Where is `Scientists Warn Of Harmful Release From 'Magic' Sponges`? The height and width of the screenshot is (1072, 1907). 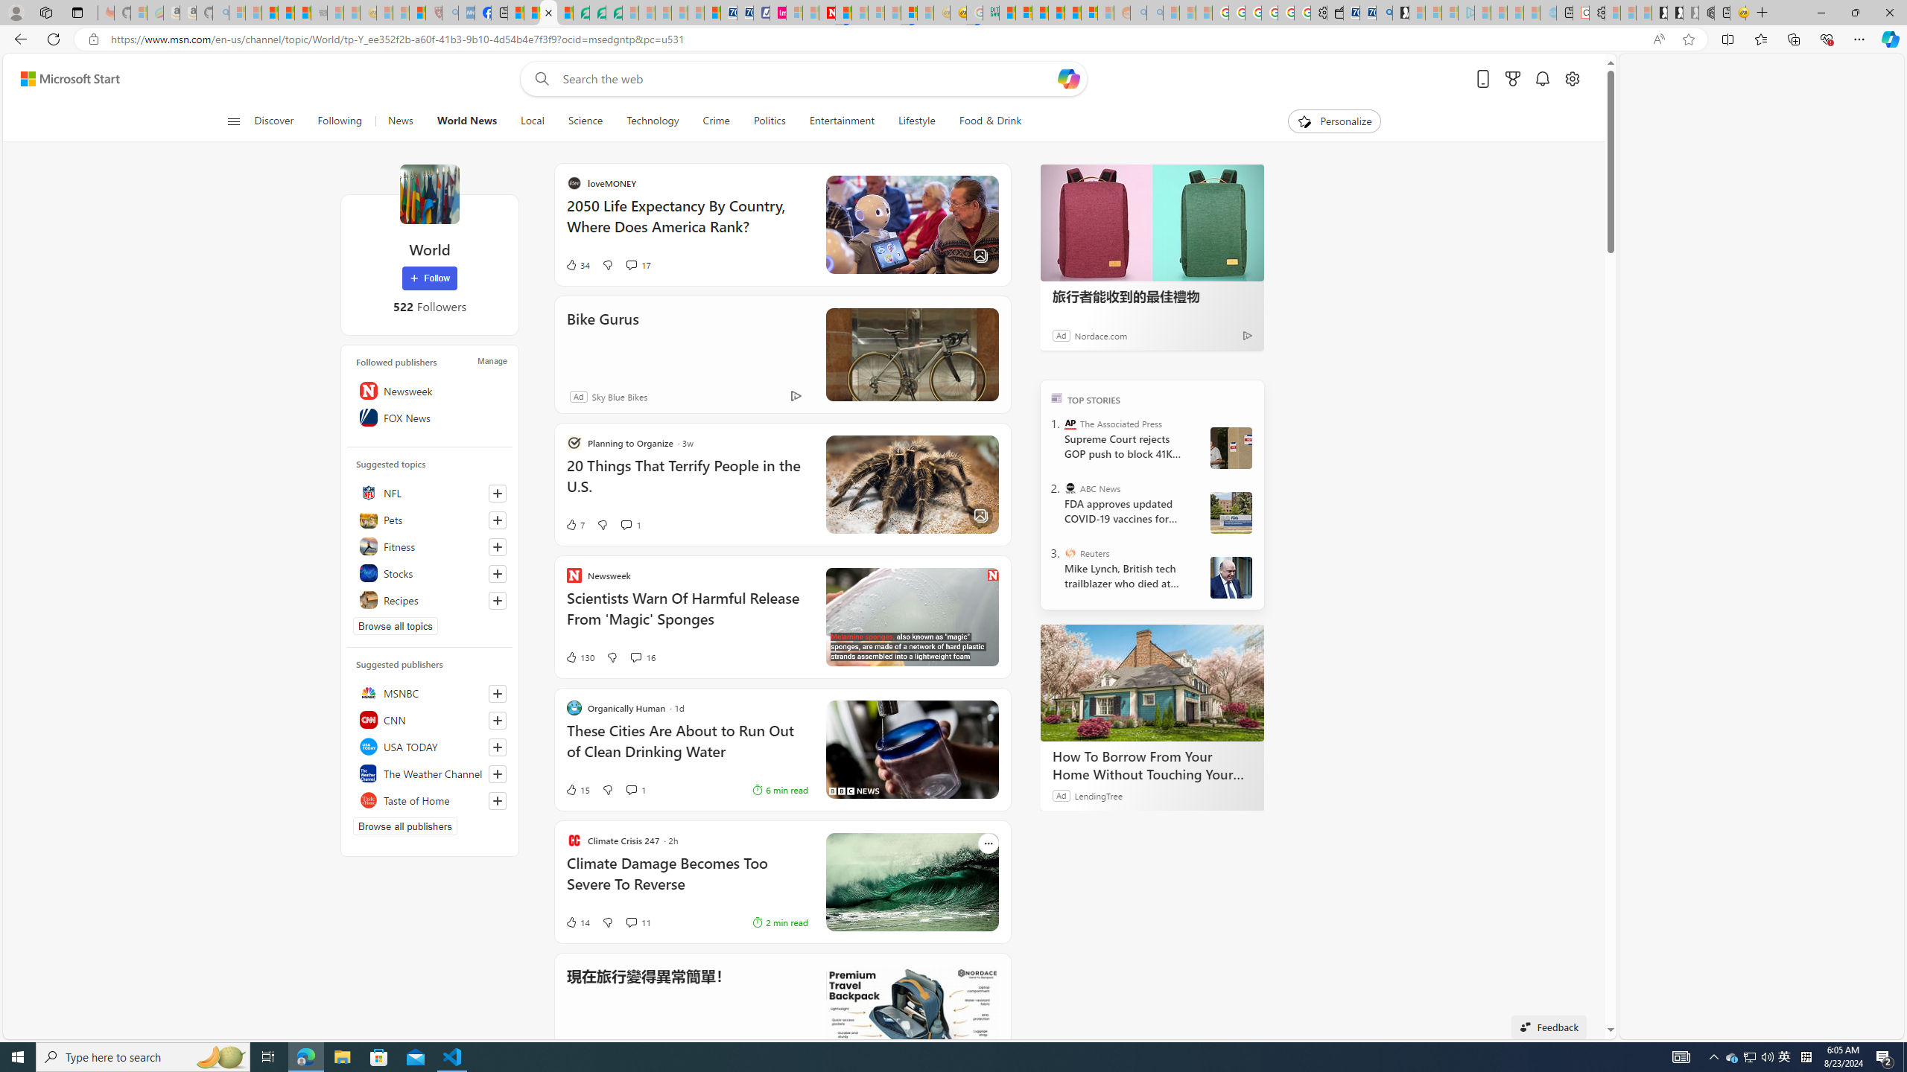
Scientists Warn Of Harmful Release From 'Magic' Sponges is located at coordinates (687, 616).